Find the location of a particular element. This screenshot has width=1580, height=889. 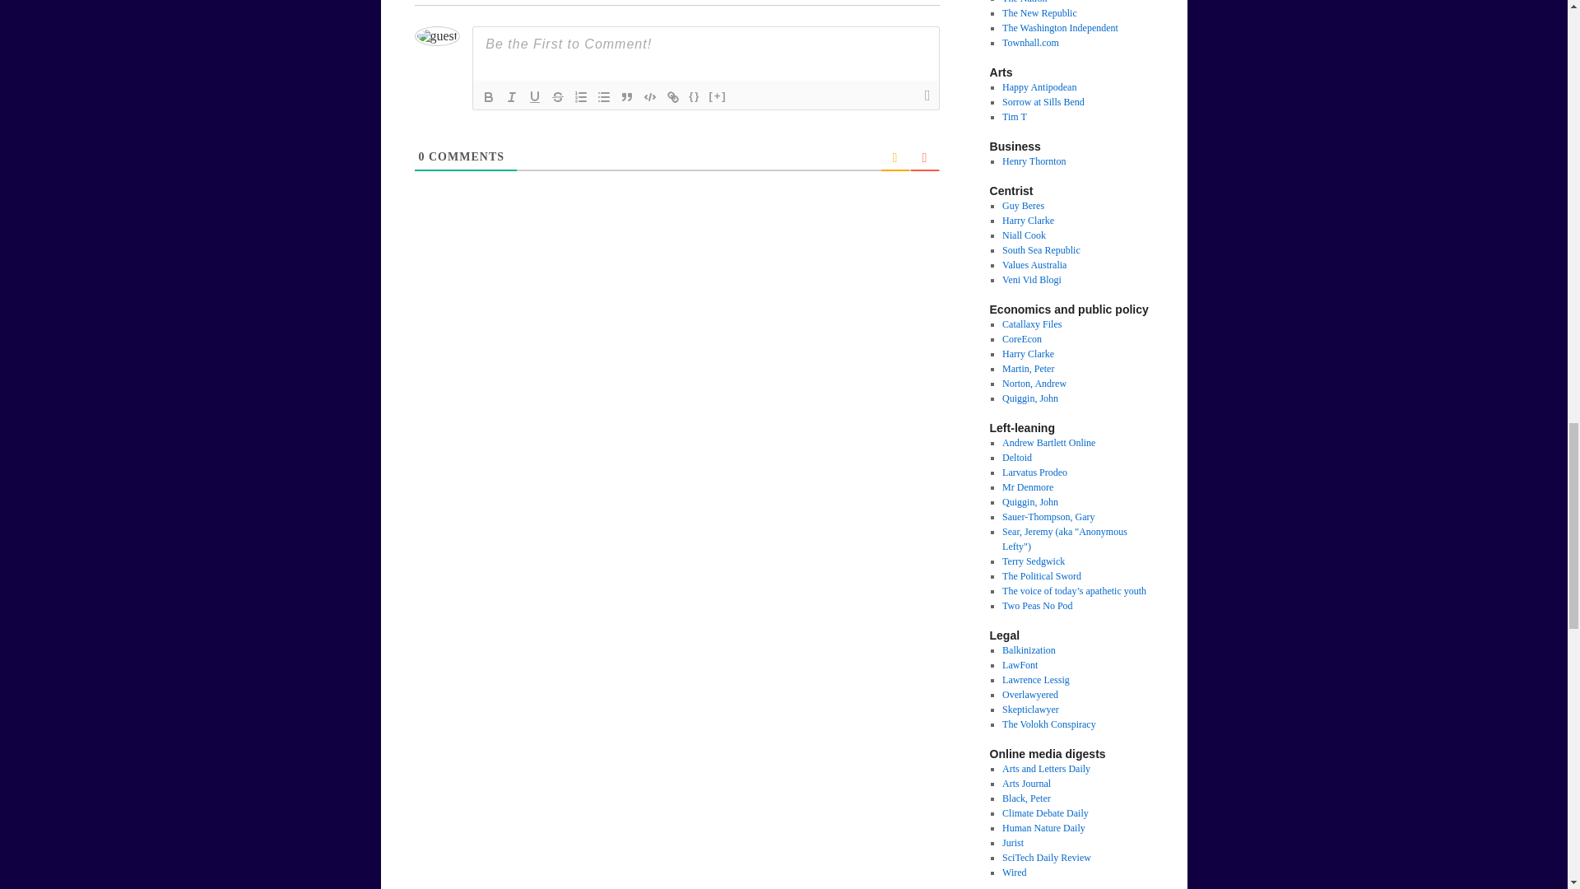

Italic is located at coordinates (512, 96).